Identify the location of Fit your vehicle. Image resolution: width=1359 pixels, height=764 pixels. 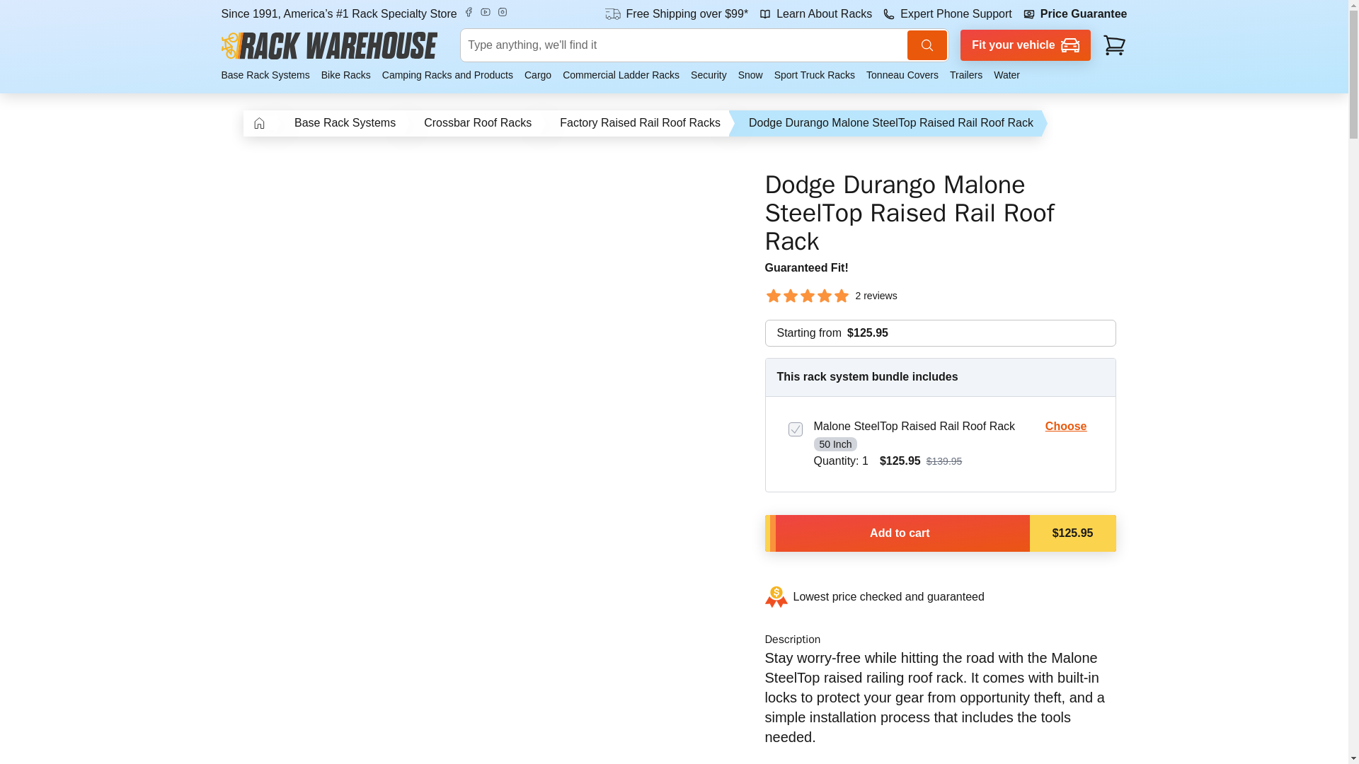
(1026, 45).